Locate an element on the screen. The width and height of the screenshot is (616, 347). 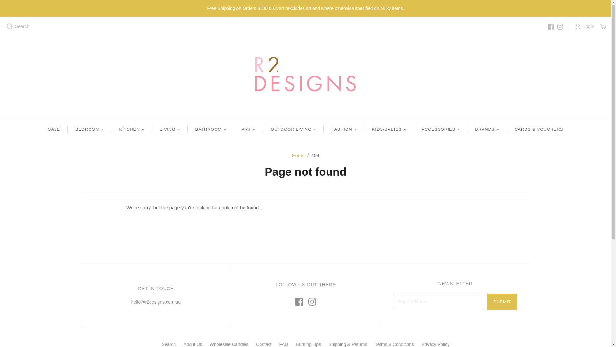
Submit is located at coordinates (502, 302).